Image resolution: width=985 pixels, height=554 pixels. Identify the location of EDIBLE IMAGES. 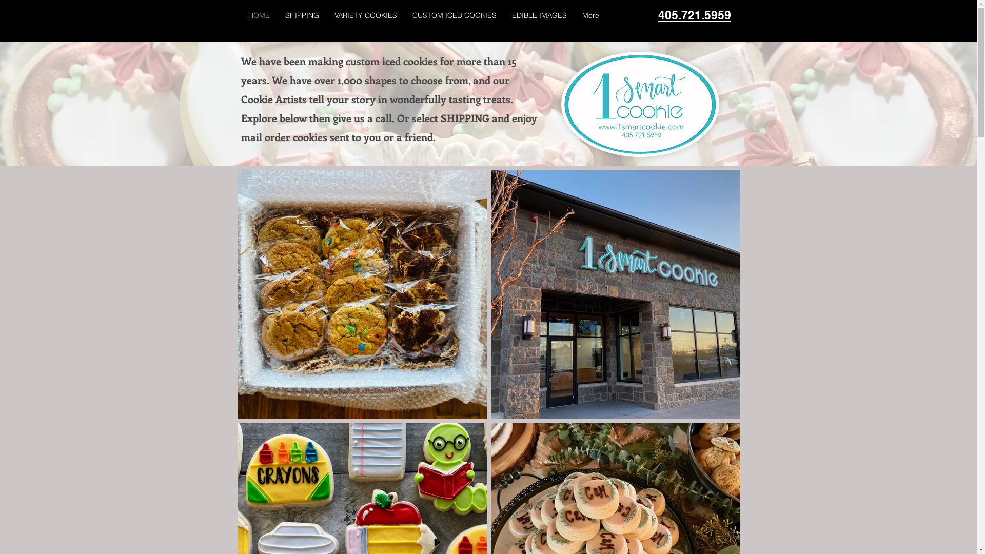
(539, 15).